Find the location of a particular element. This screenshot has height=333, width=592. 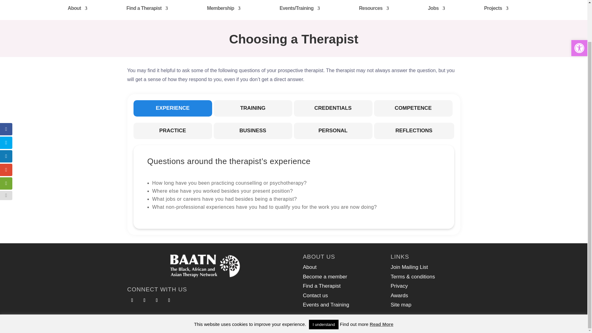

Accessibility Tools is located at coordinates (579, 5).